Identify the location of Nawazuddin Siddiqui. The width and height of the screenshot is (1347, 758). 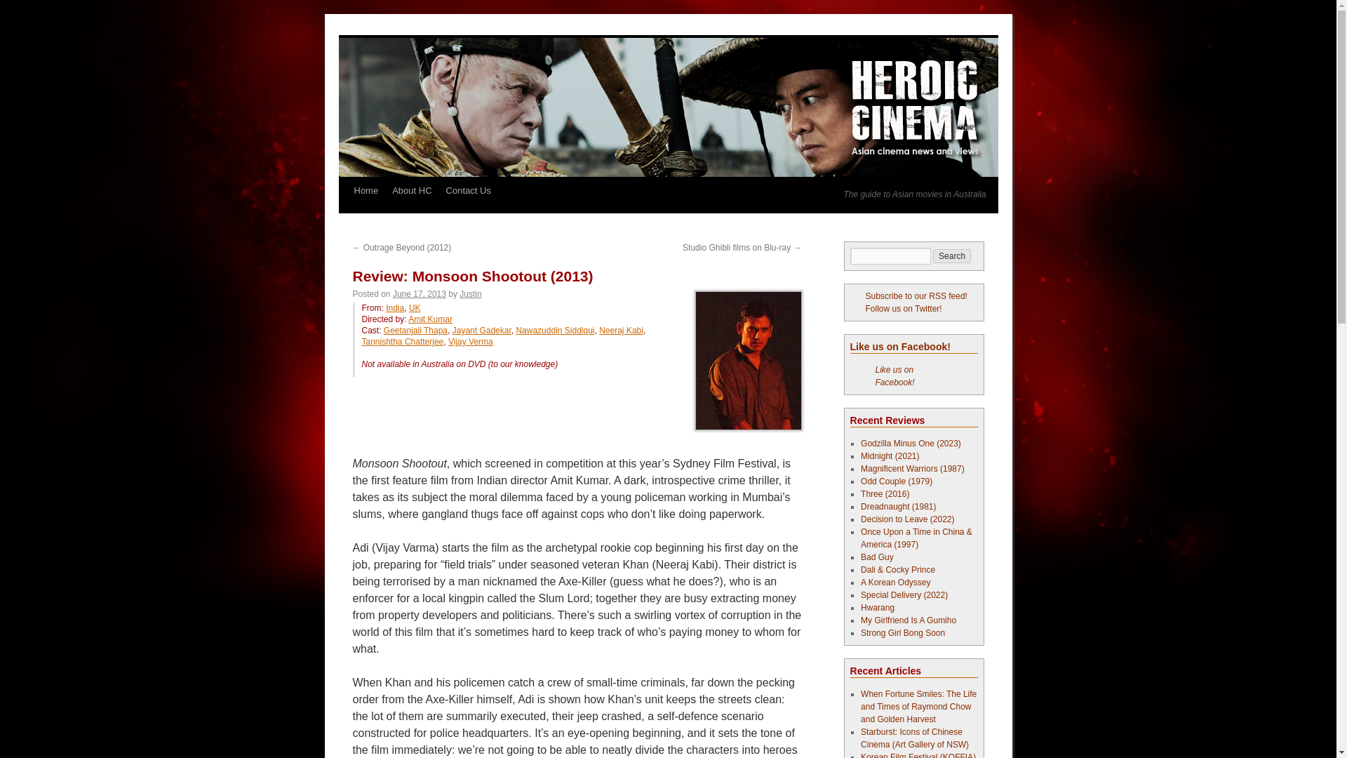
(554, 331).